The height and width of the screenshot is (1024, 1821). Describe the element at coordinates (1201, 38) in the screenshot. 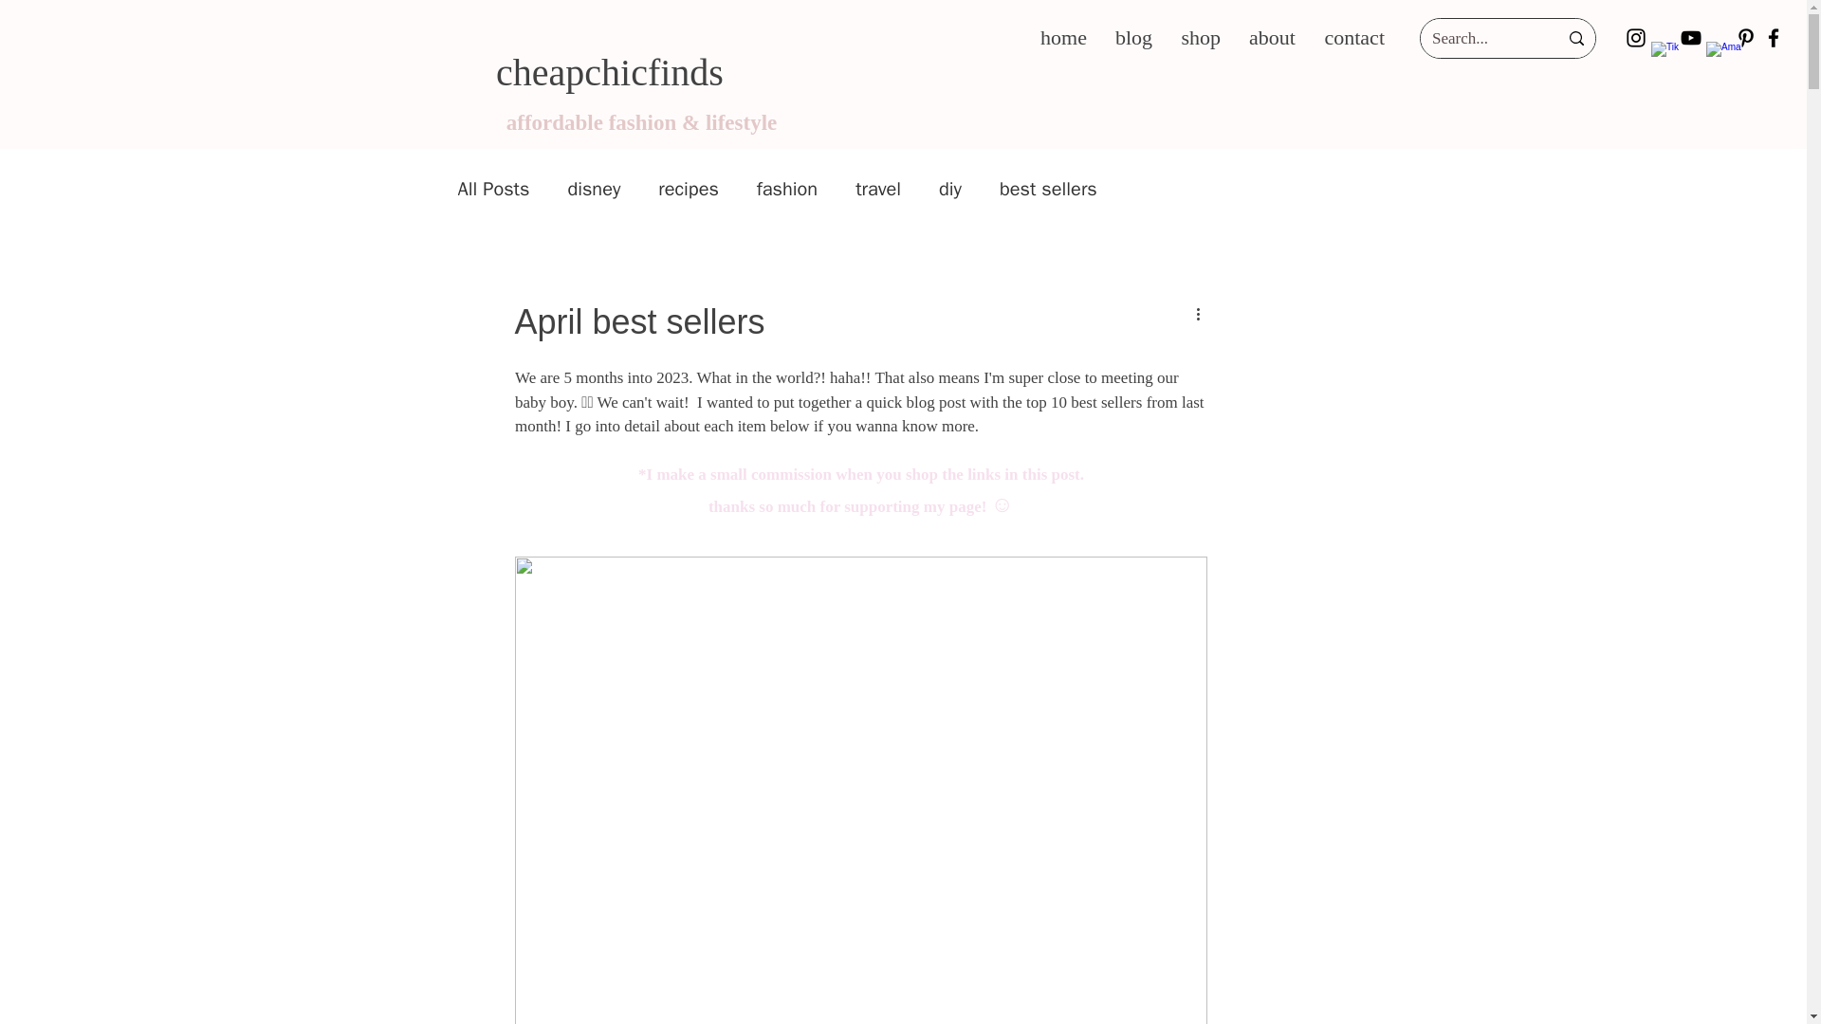

I see `shop` at that location.